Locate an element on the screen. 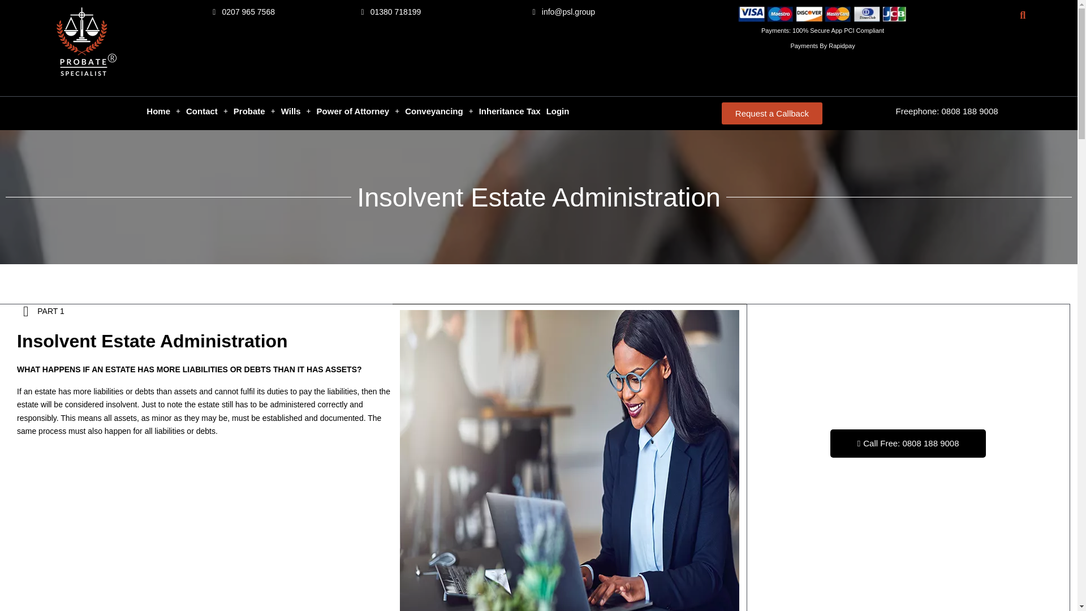  Home is located at coordinates (163, 111).